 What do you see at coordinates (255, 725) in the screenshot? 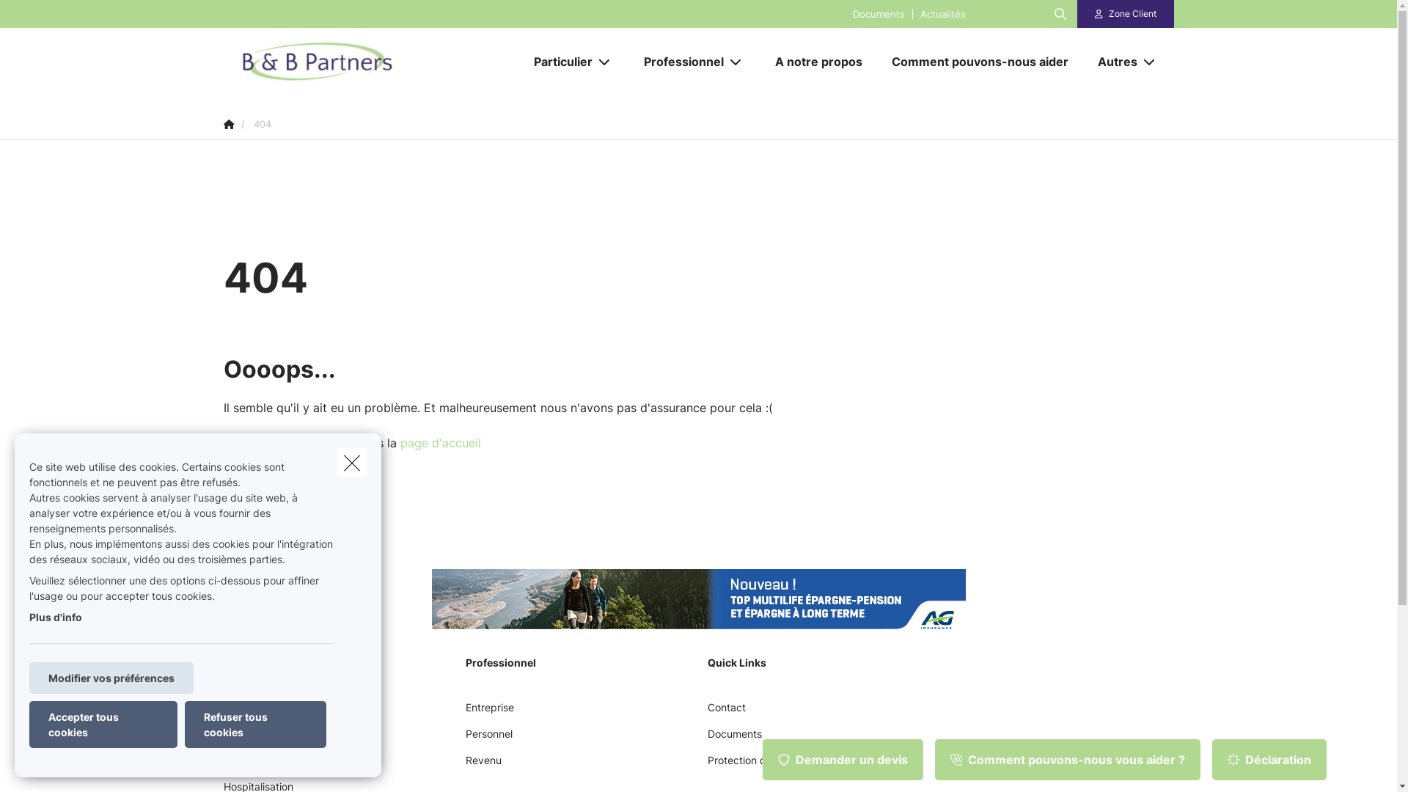
I see `Refuser tous cookies` at bounding box center [255, 725].